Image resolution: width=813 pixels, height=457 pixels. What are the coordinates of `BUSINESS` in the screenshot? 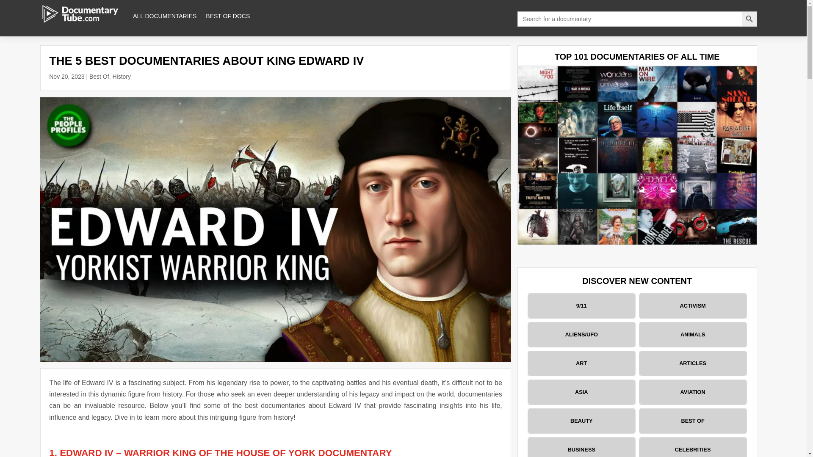 It's located at (581, 447).